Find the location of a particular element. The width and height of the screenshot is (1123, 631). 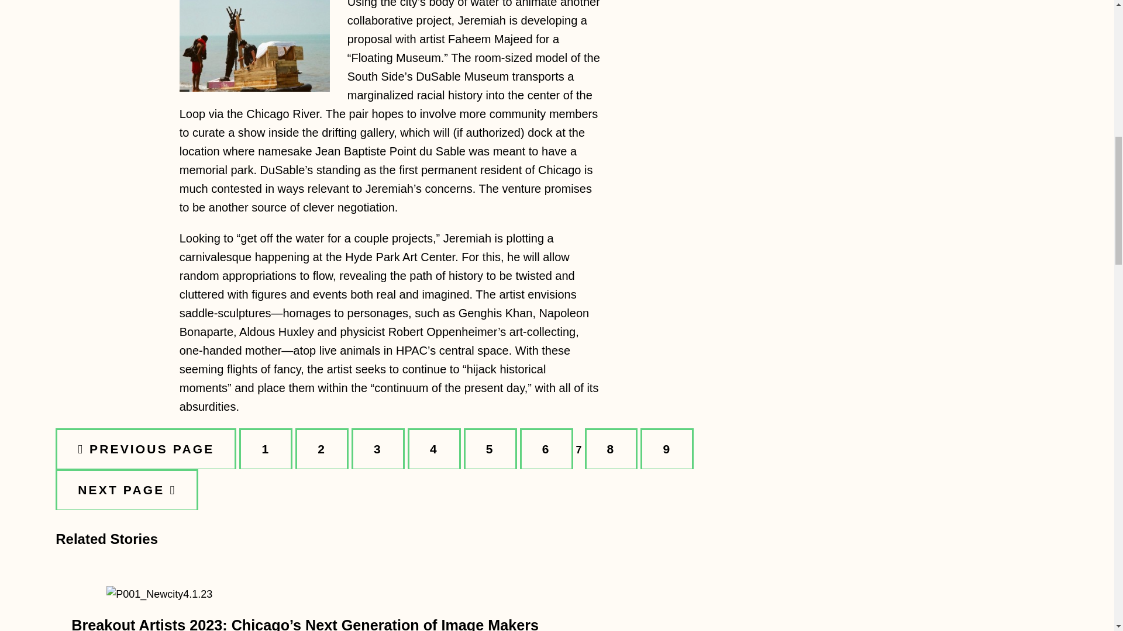

3 is located at coordinates (378, 449).